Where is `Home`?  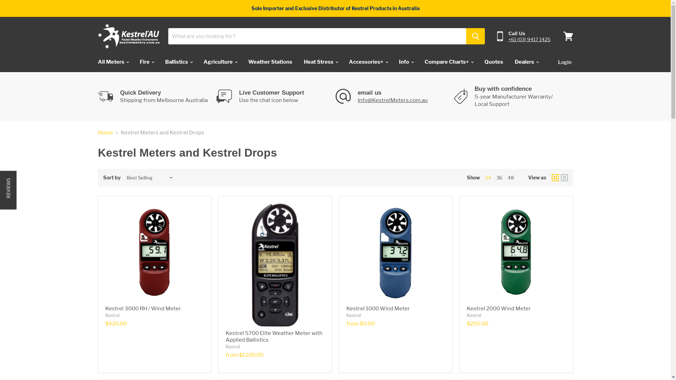
Home is located at coordinates (106, 133).